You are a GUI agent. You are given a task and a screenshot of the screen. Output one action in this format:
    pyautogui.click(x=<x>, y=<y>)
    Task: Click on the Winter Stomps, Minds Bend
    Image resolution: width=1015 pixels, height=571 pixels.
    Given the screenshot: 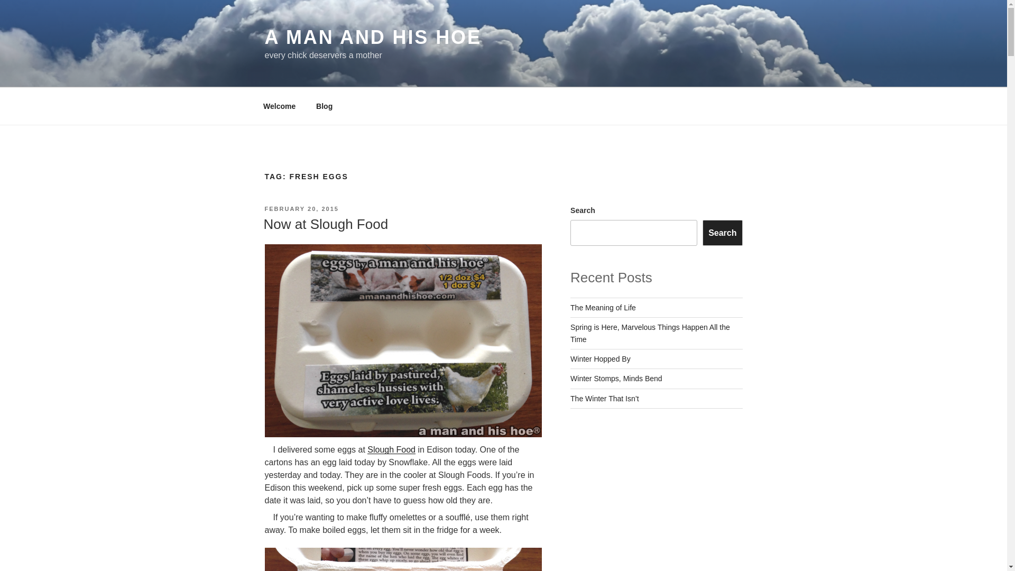 What is the action you would take?
    pyautogui.click(x=616, y=379)
    